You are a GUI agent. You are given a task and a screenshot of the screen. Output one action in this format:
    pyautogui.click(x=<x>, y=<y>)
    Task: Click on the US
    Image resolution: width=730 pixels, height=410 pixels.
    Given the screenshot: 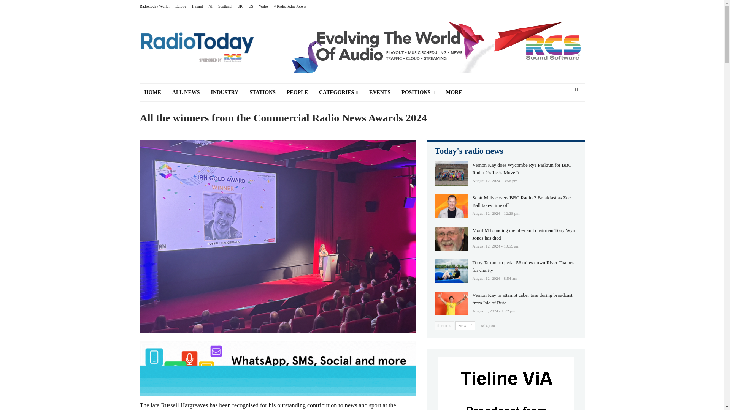 What is the action you would take?
    pyautogui.click(x=251, y=6)
    